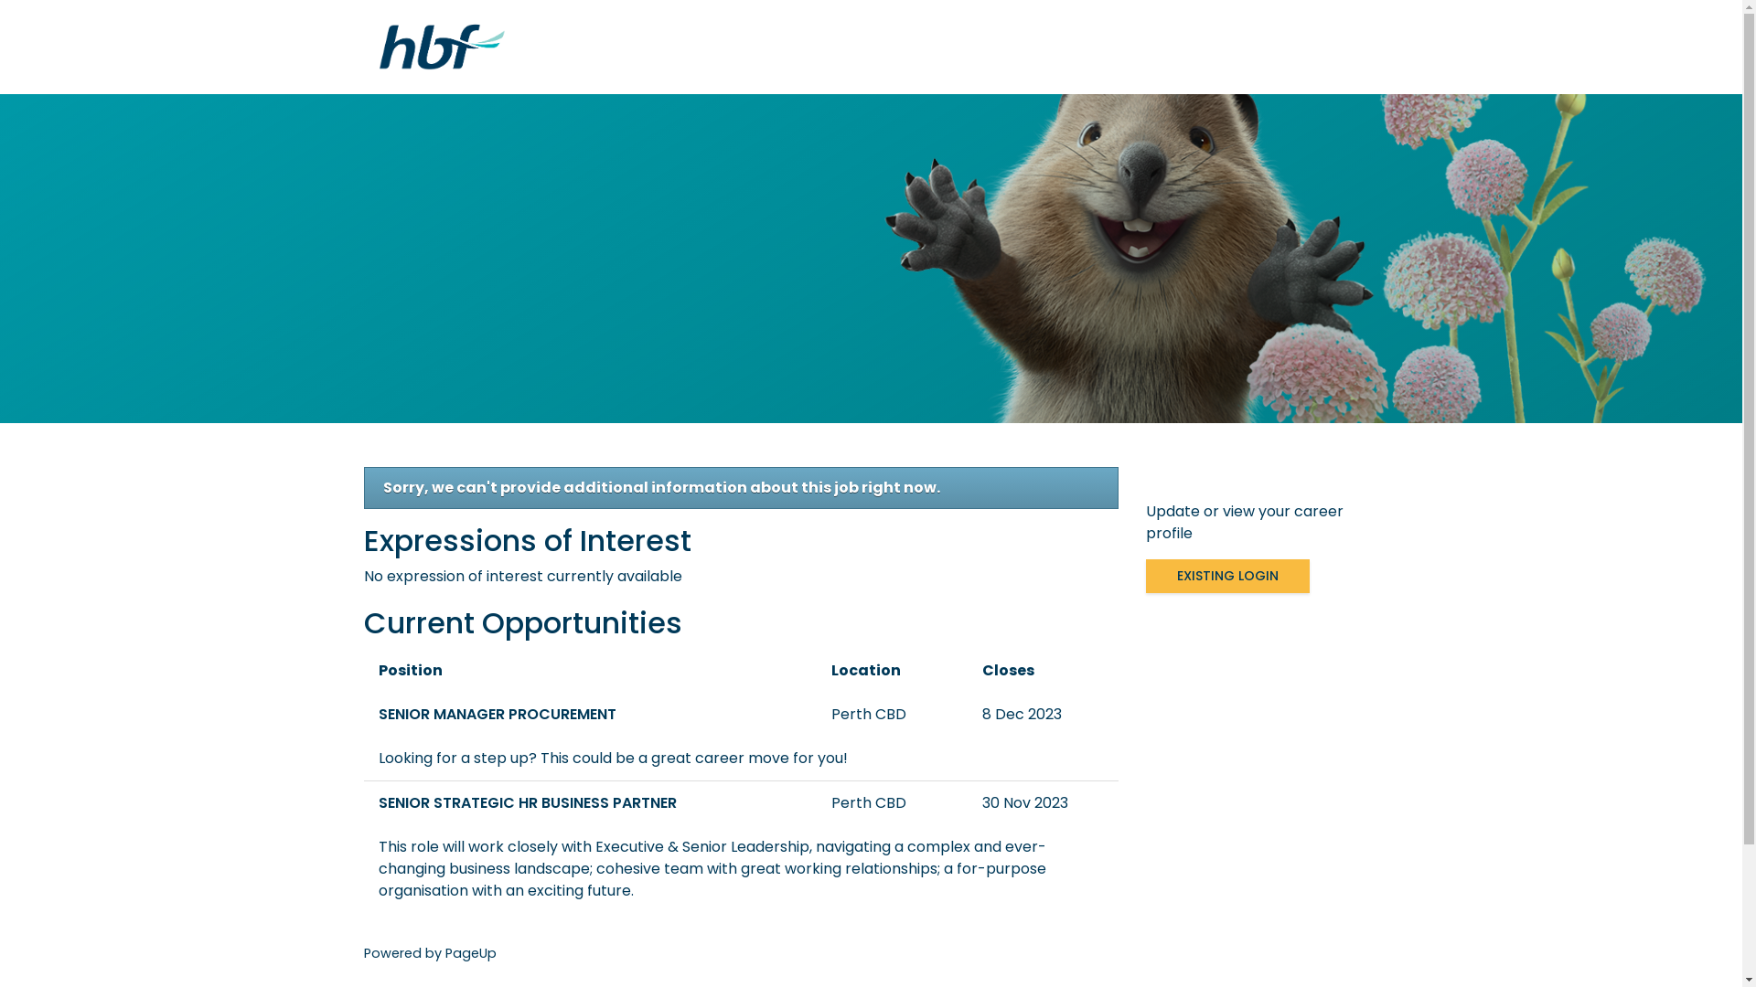 Image resolution: width=1756 pixels, height=987 pixels. Describe the element at coordinates (591, 715) in the screenshot. I see `SENIOR MANAGER PROCUREMENT` at that location.